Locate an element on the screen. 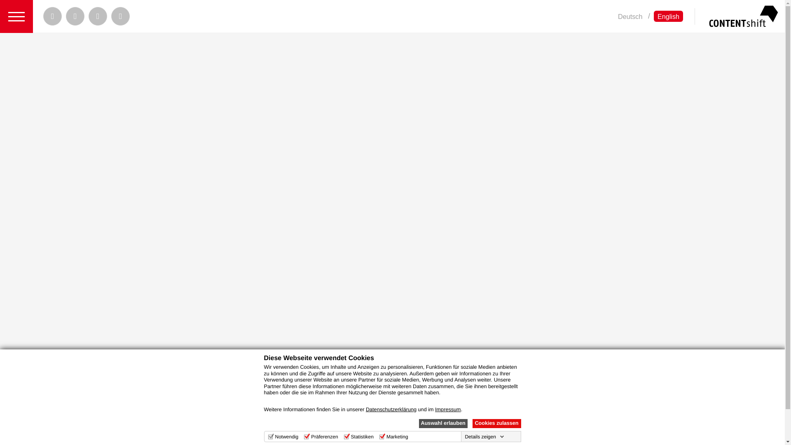 This screenshot has width=791, height=445. Cookies zulassen is located at coordinates (496, 424).